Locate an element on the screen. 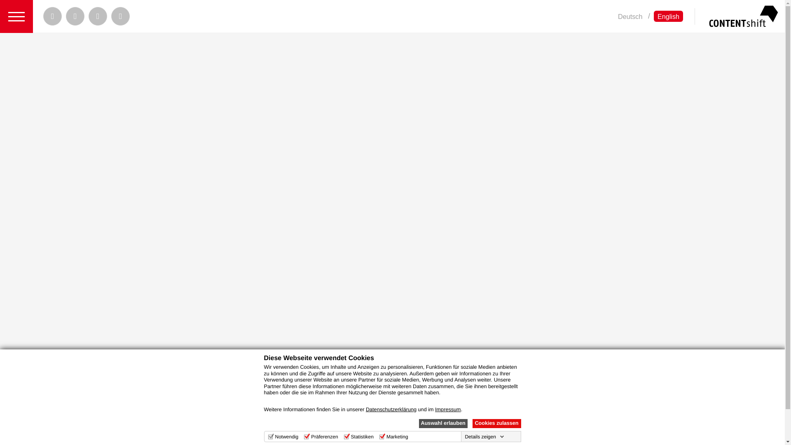 This screenshot has width=791, height=445. Cookies zulassen is located at coordinates (496, 424).